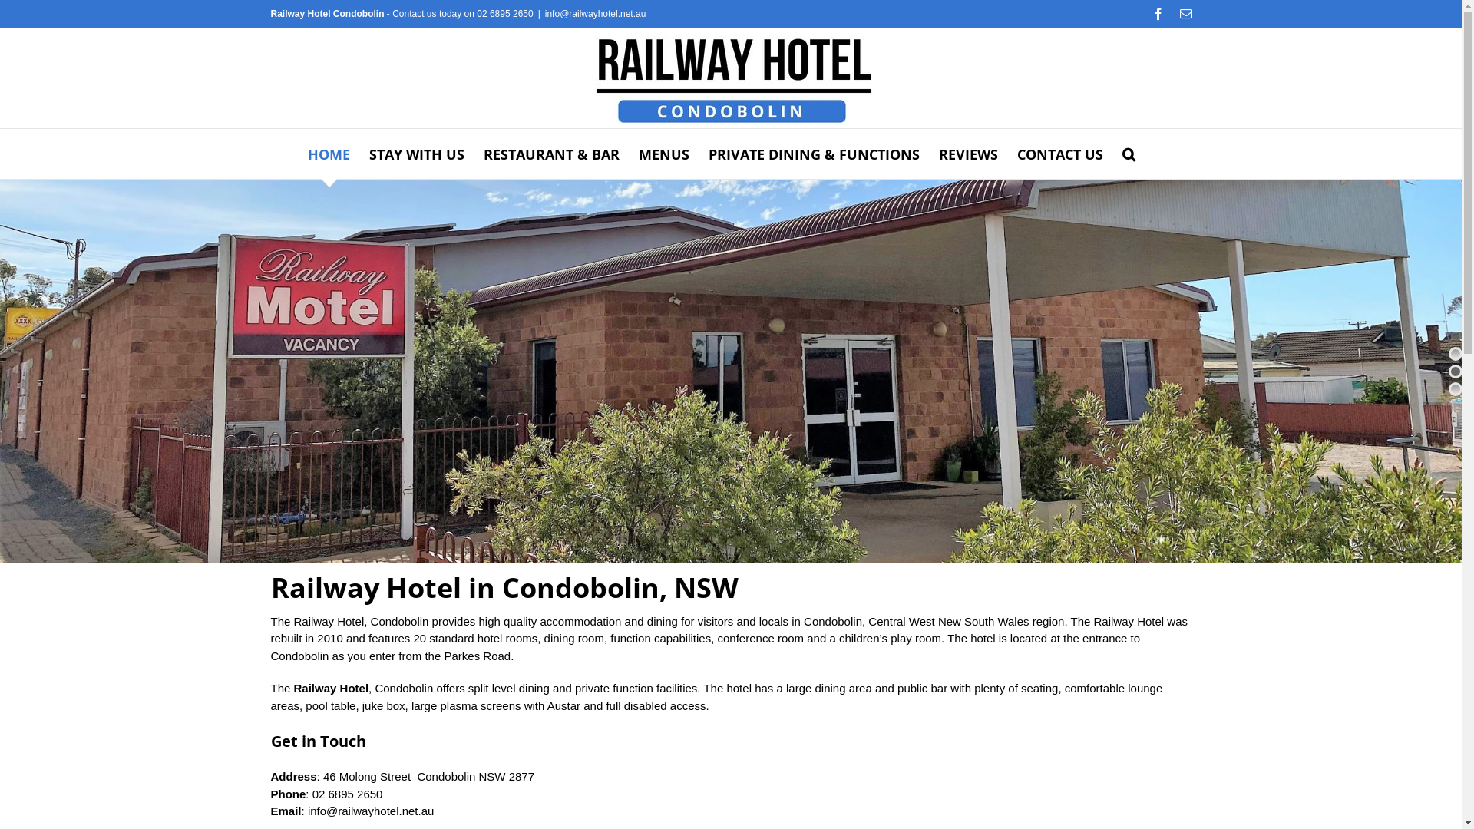 This screenshot has height=829, width=1474. I want to click on dining, so click(663, 622).